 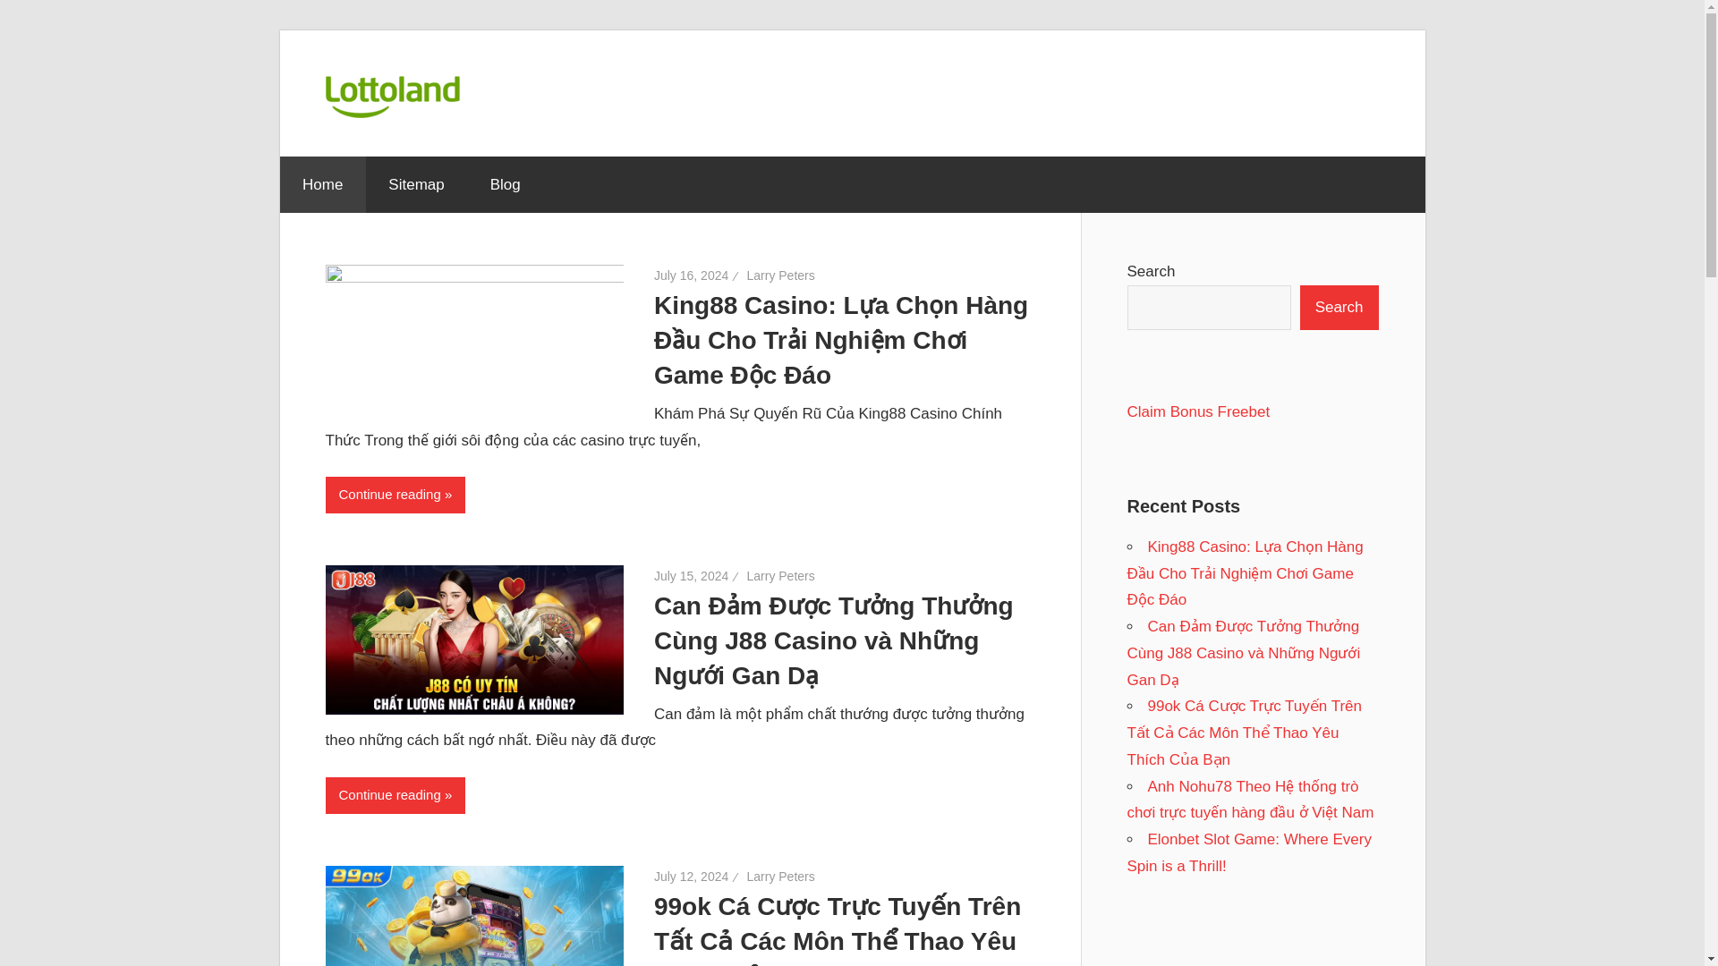 I want to click on Sitemap, so click(x=416, y=183).